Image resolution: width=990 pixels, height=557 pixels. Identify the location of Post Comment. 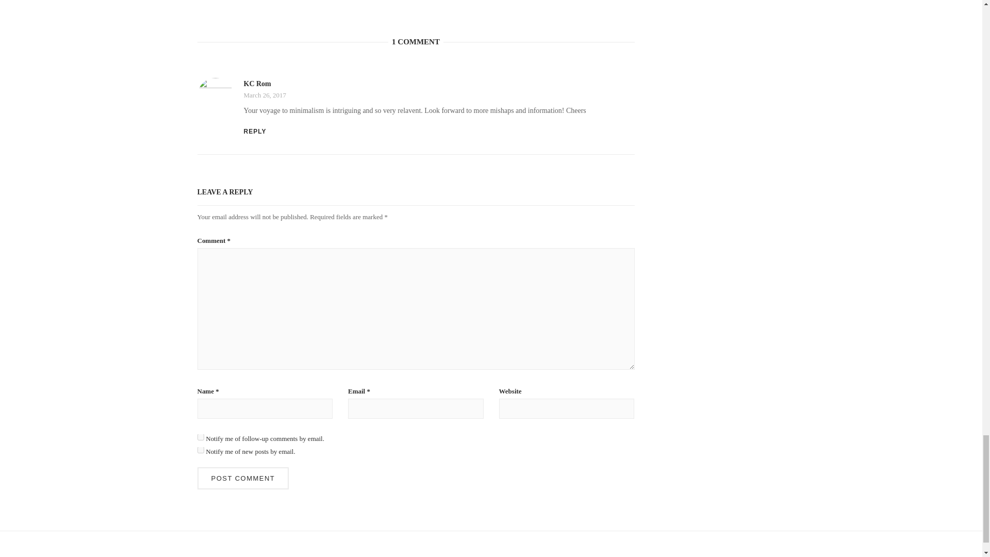
(243, 479).